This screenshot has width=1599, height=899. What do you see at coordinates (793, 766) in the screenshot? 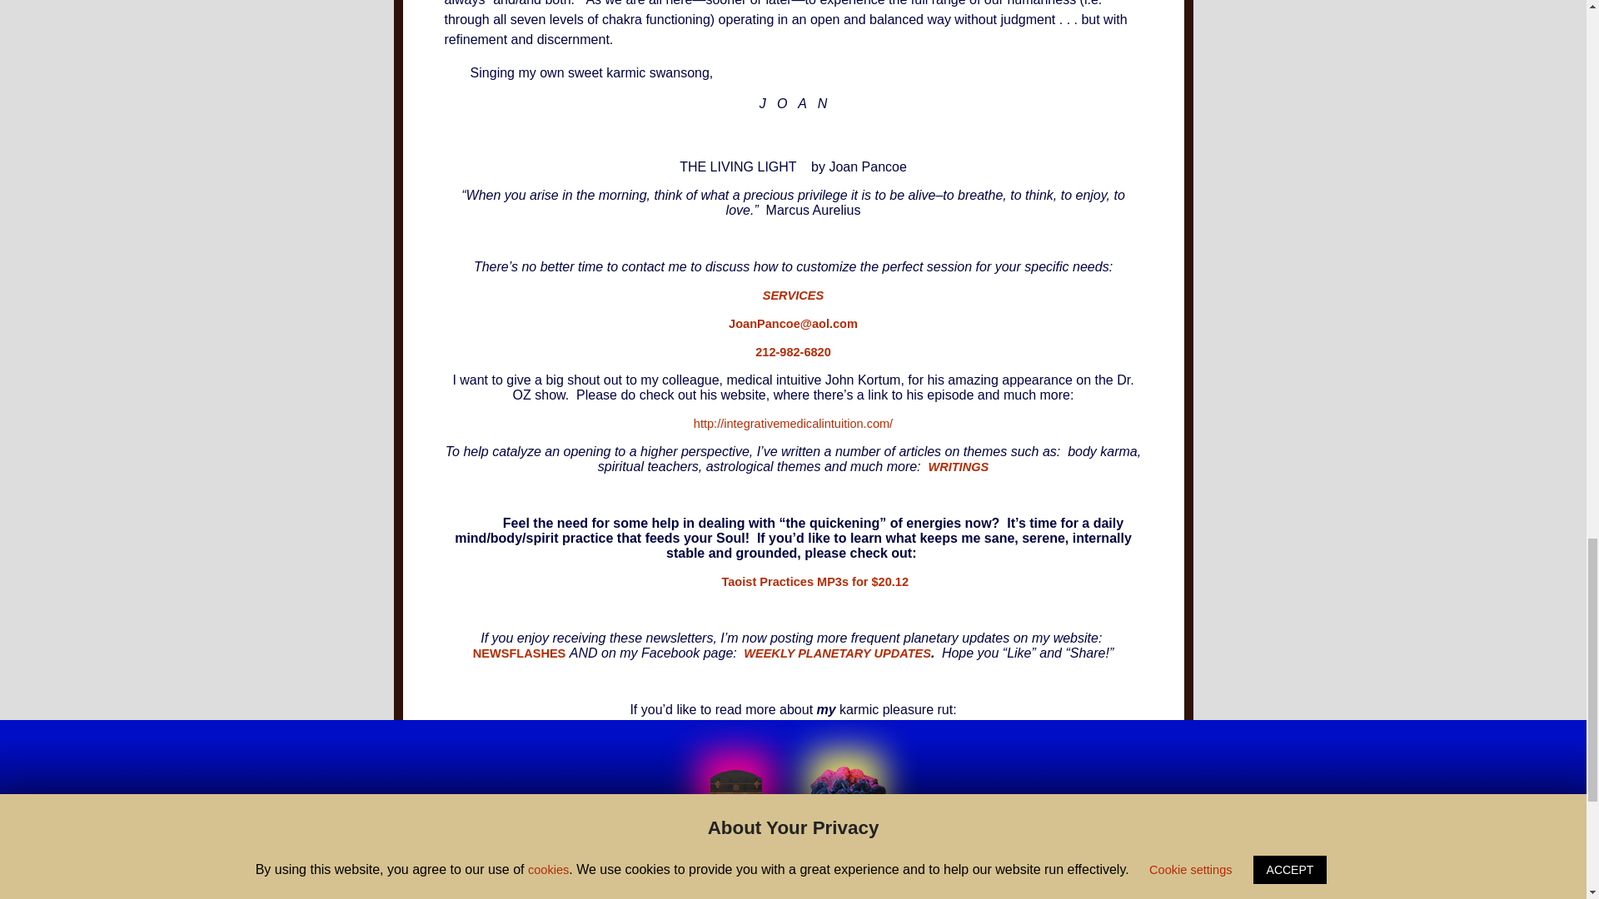
I see `The Amorous Adventures of a Modern Mystic` at bounding box center [793, 766].